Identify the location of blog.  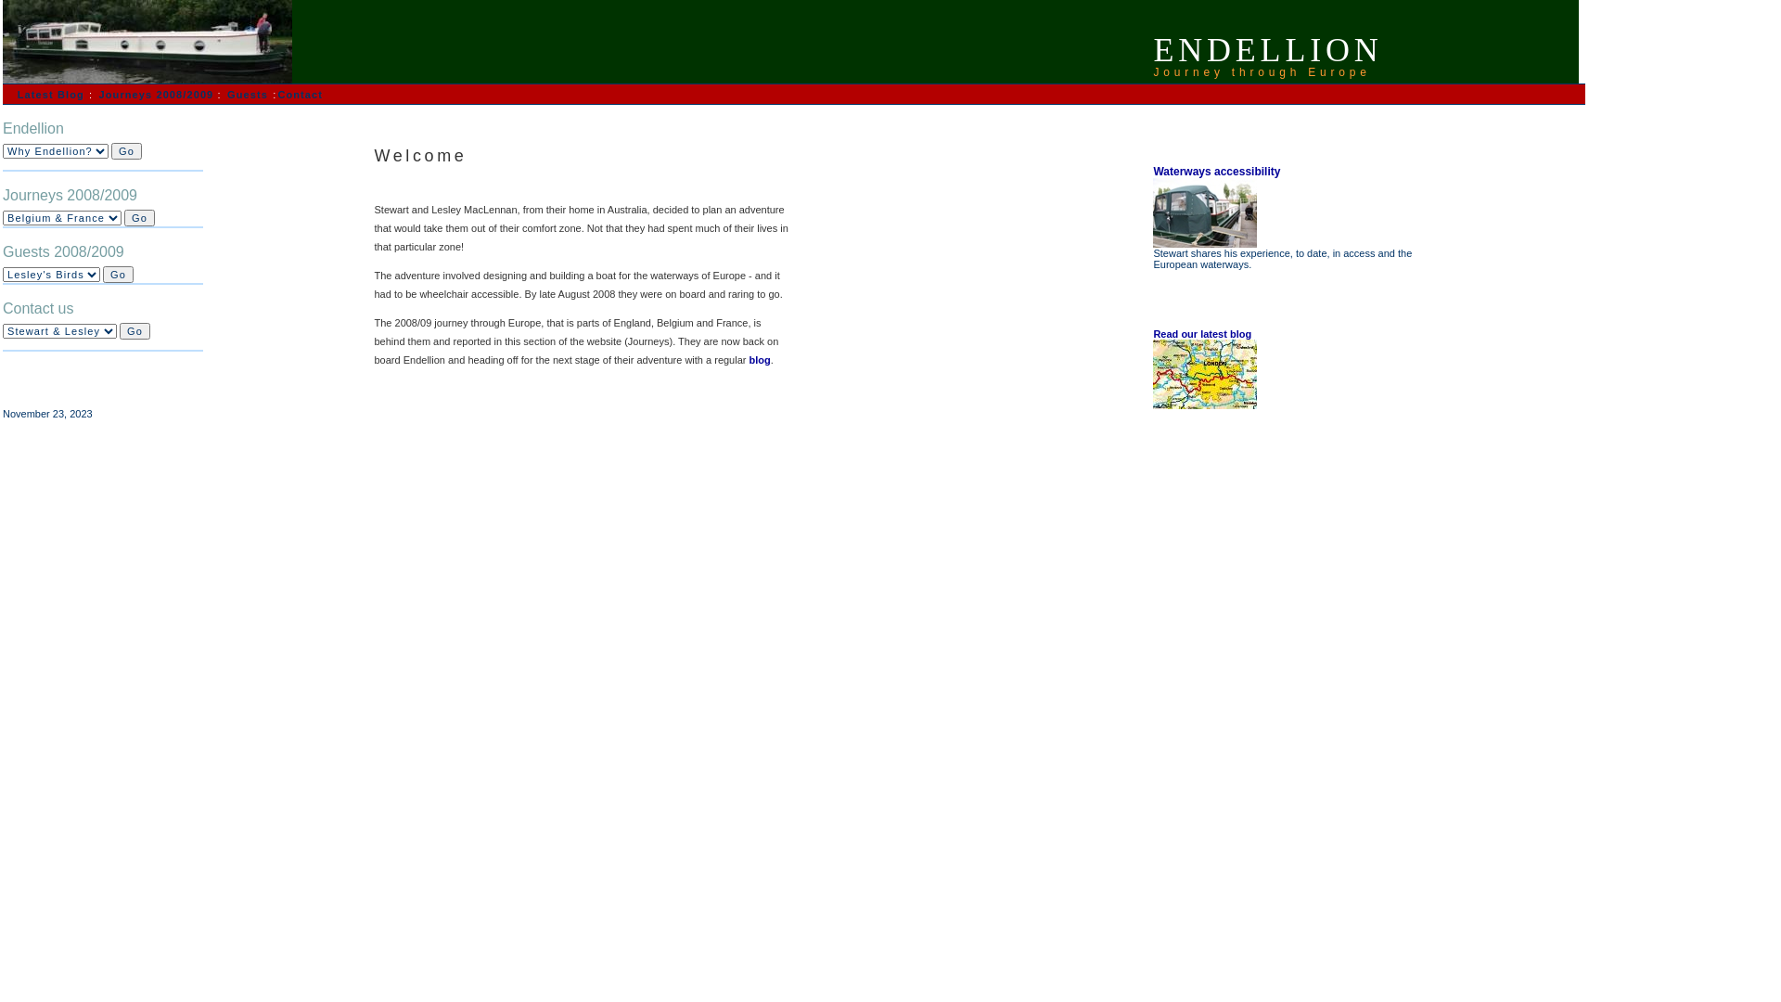
(761, 360).